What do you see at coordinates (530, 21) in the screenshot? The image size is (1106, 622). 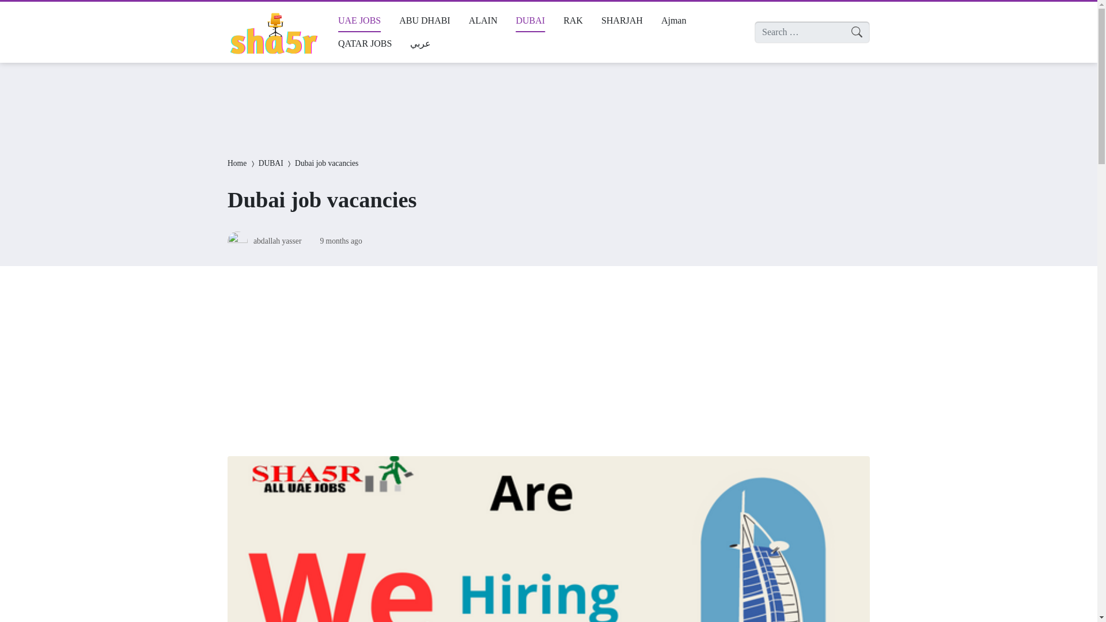 I see `DUBAI` at bounding box center [530, 21].